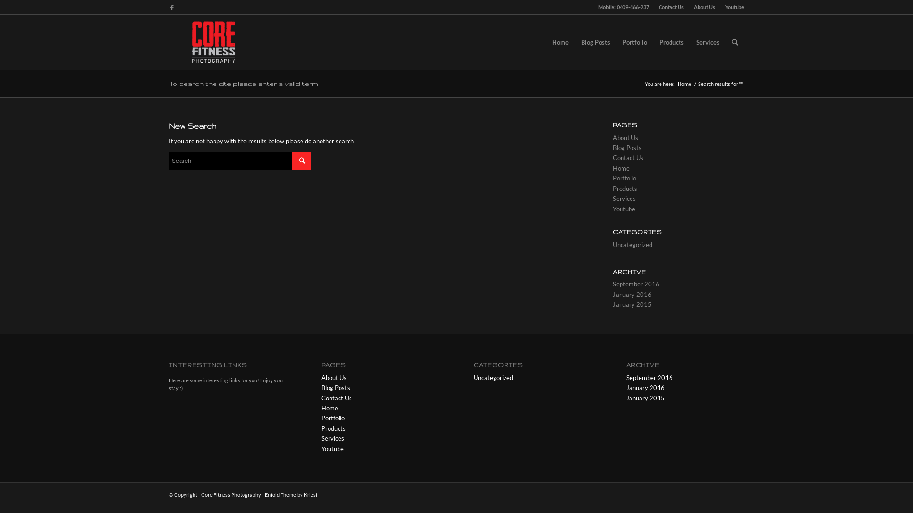  Describe the element at coordinates (624, 209) in the screenshot. I see `Youtube` at that location.